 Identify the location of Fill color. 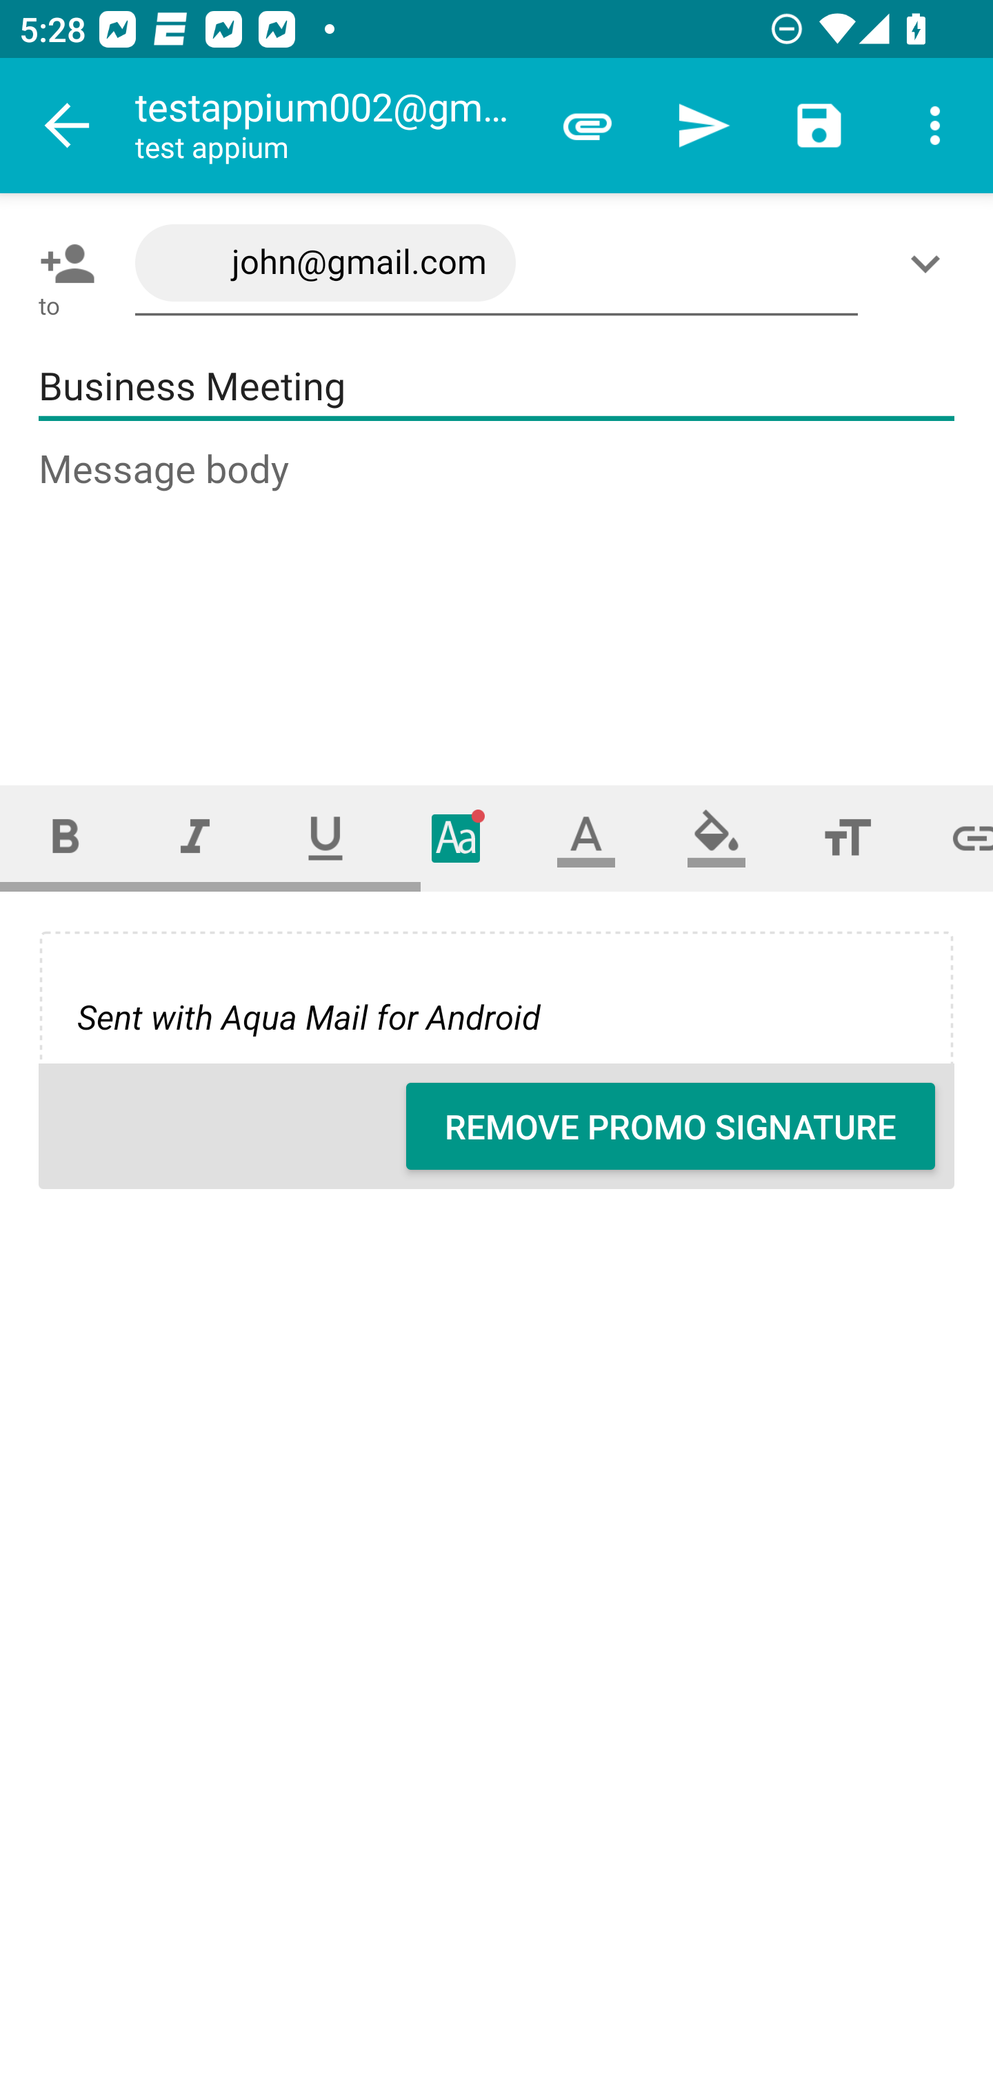
(716, 838).